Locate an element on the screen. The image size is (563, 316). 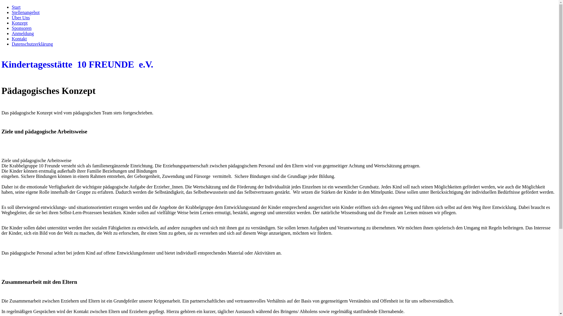
Stellenangebot is located at coordinates (26, 12).